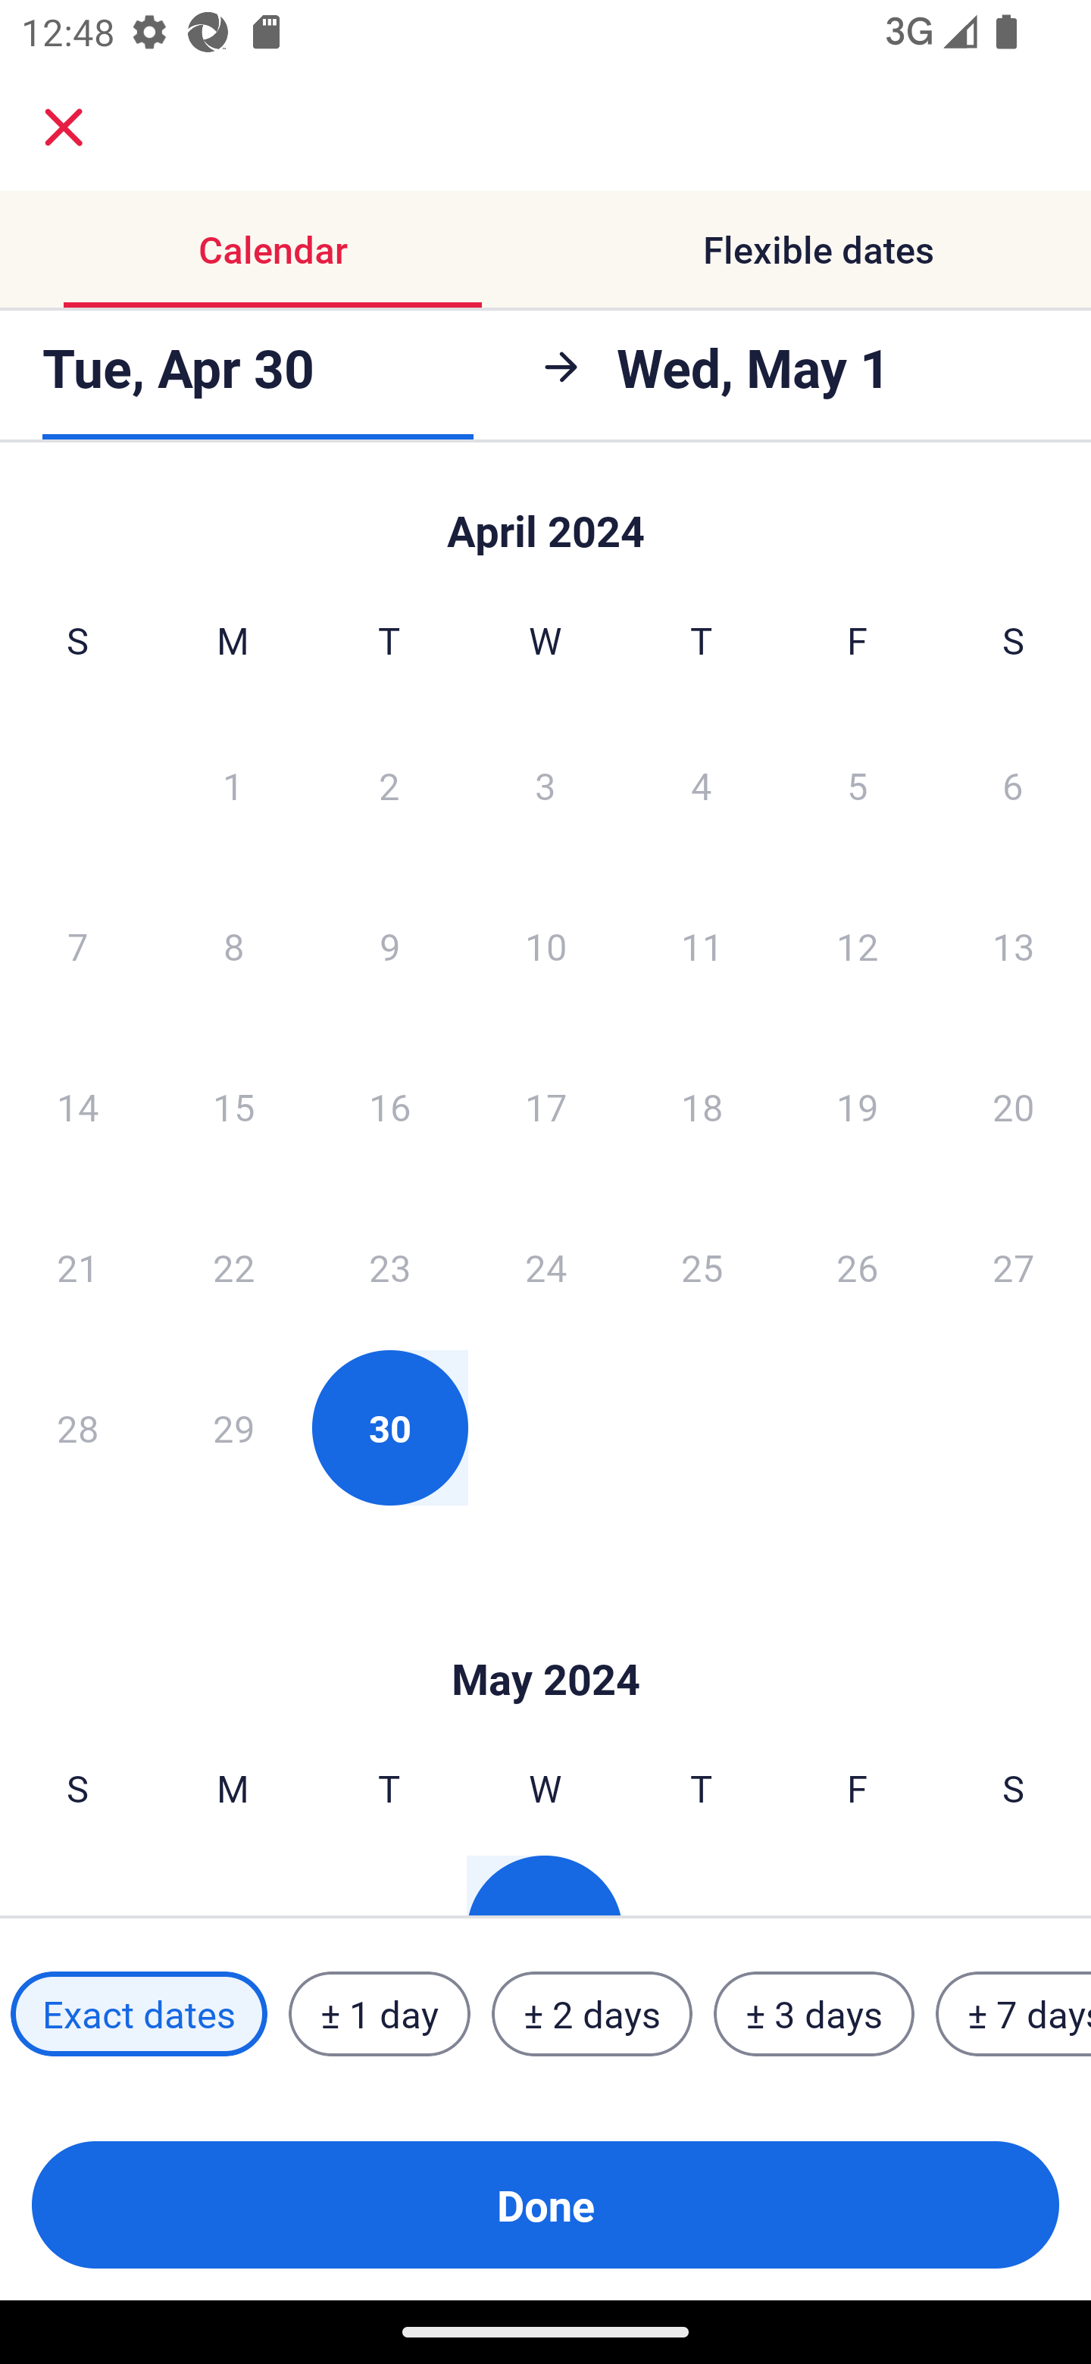 This screenshot has height=2364, width=1091. Describe the element at coordinates (818, 249) in the screenshot. I see `Flexible dates` at that location.